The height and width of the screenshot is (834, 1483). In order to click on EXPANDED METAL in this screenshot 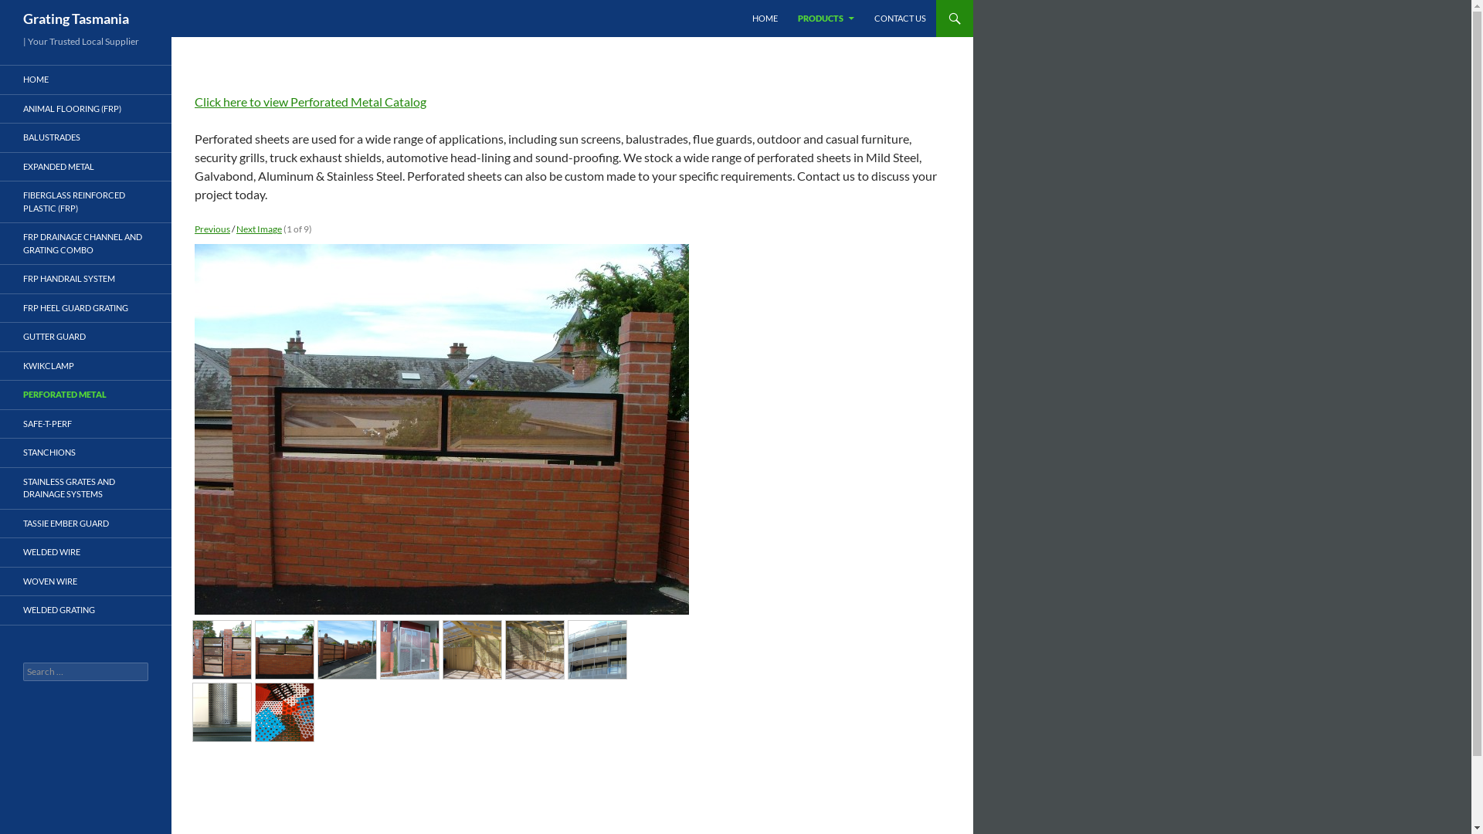, I will do `click(86, 167)`.